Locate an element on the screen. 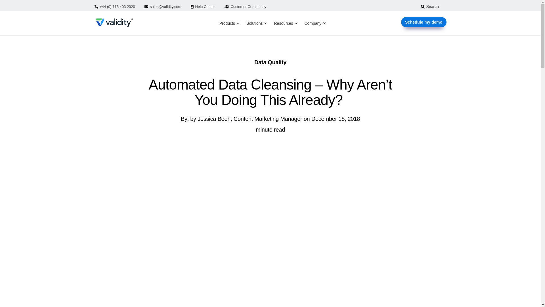  Schedule my demo is located at coordinates (424, 22).